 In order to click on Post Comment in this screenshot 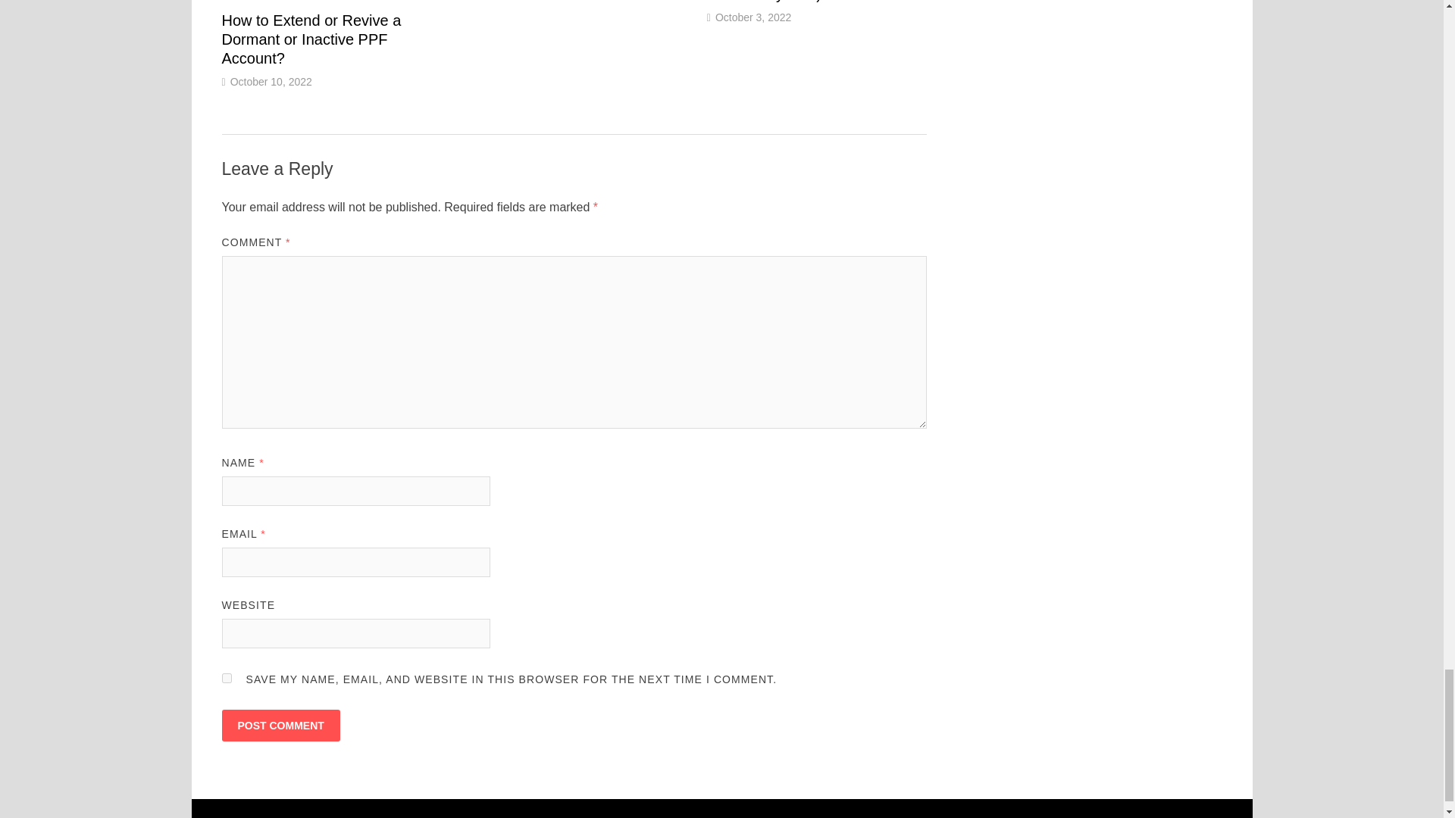, I will do `click(280, 726)`.